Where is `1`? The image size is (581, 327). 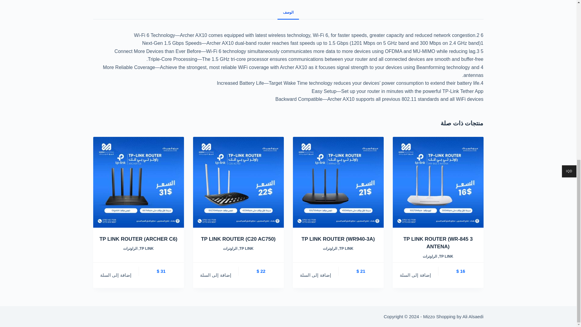
1 is located at coordinates (438, 182).